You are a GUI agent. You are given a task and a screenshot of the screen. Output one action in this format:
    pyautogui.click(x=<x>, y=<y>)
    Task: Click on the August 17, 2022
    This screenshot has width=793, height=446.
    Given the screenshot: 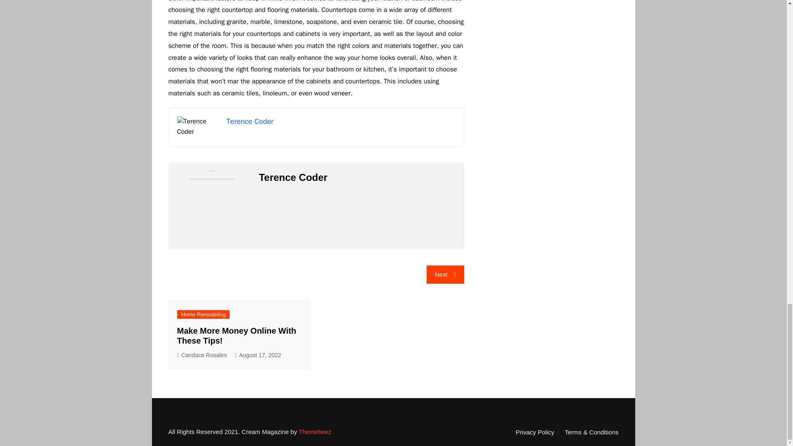 What is the action you would take?
    pyautogui.click(x=258, y=355)
    